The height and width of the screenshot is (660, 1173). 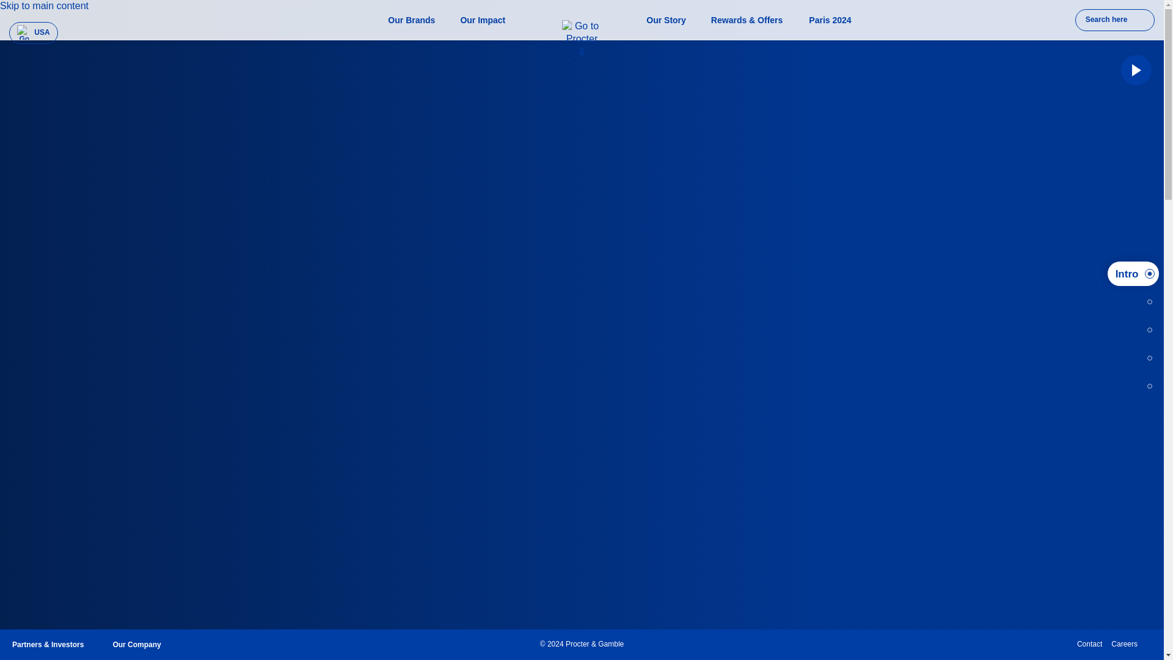 I want to click on Brands, so click(x=1146, y=330).